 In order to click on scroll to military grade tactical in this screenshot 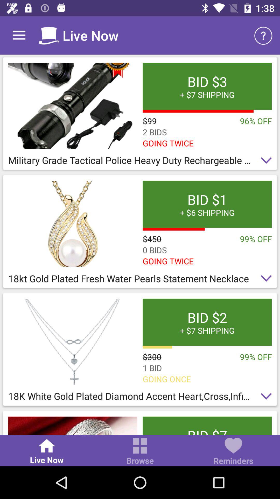, I will do `click(140, 162)`.